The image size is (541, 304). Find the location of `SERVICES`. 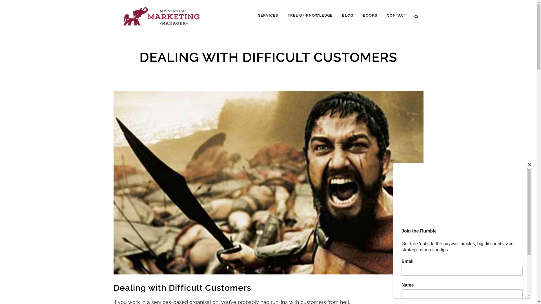

SERVICES is located at coordinates (268, 15).